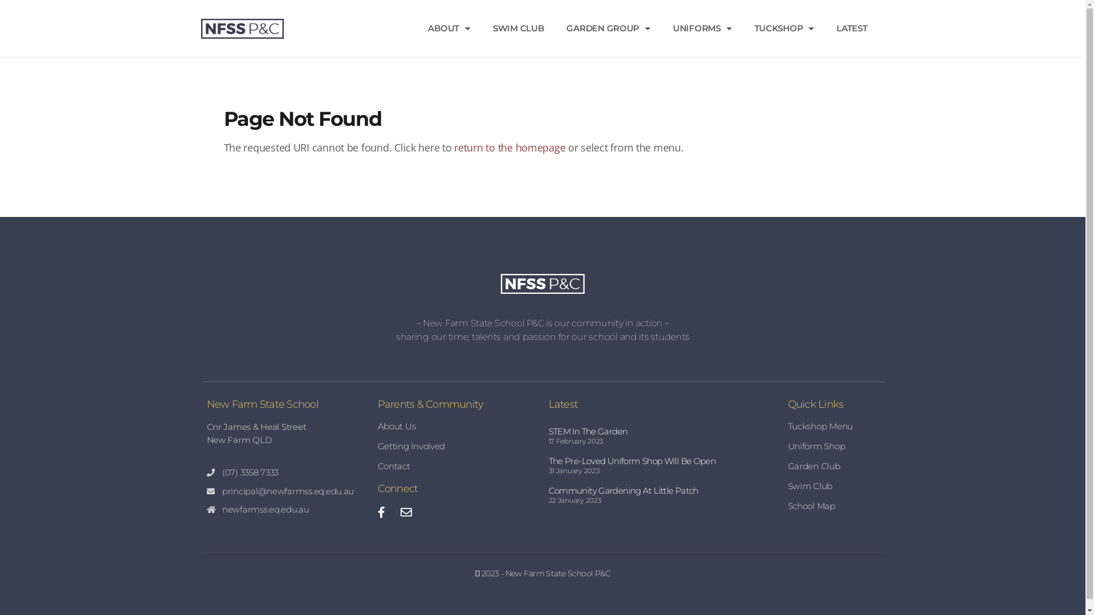  I want to click on The Pre-Loved Uniform Shop Will Be Open, so click(632, 461).